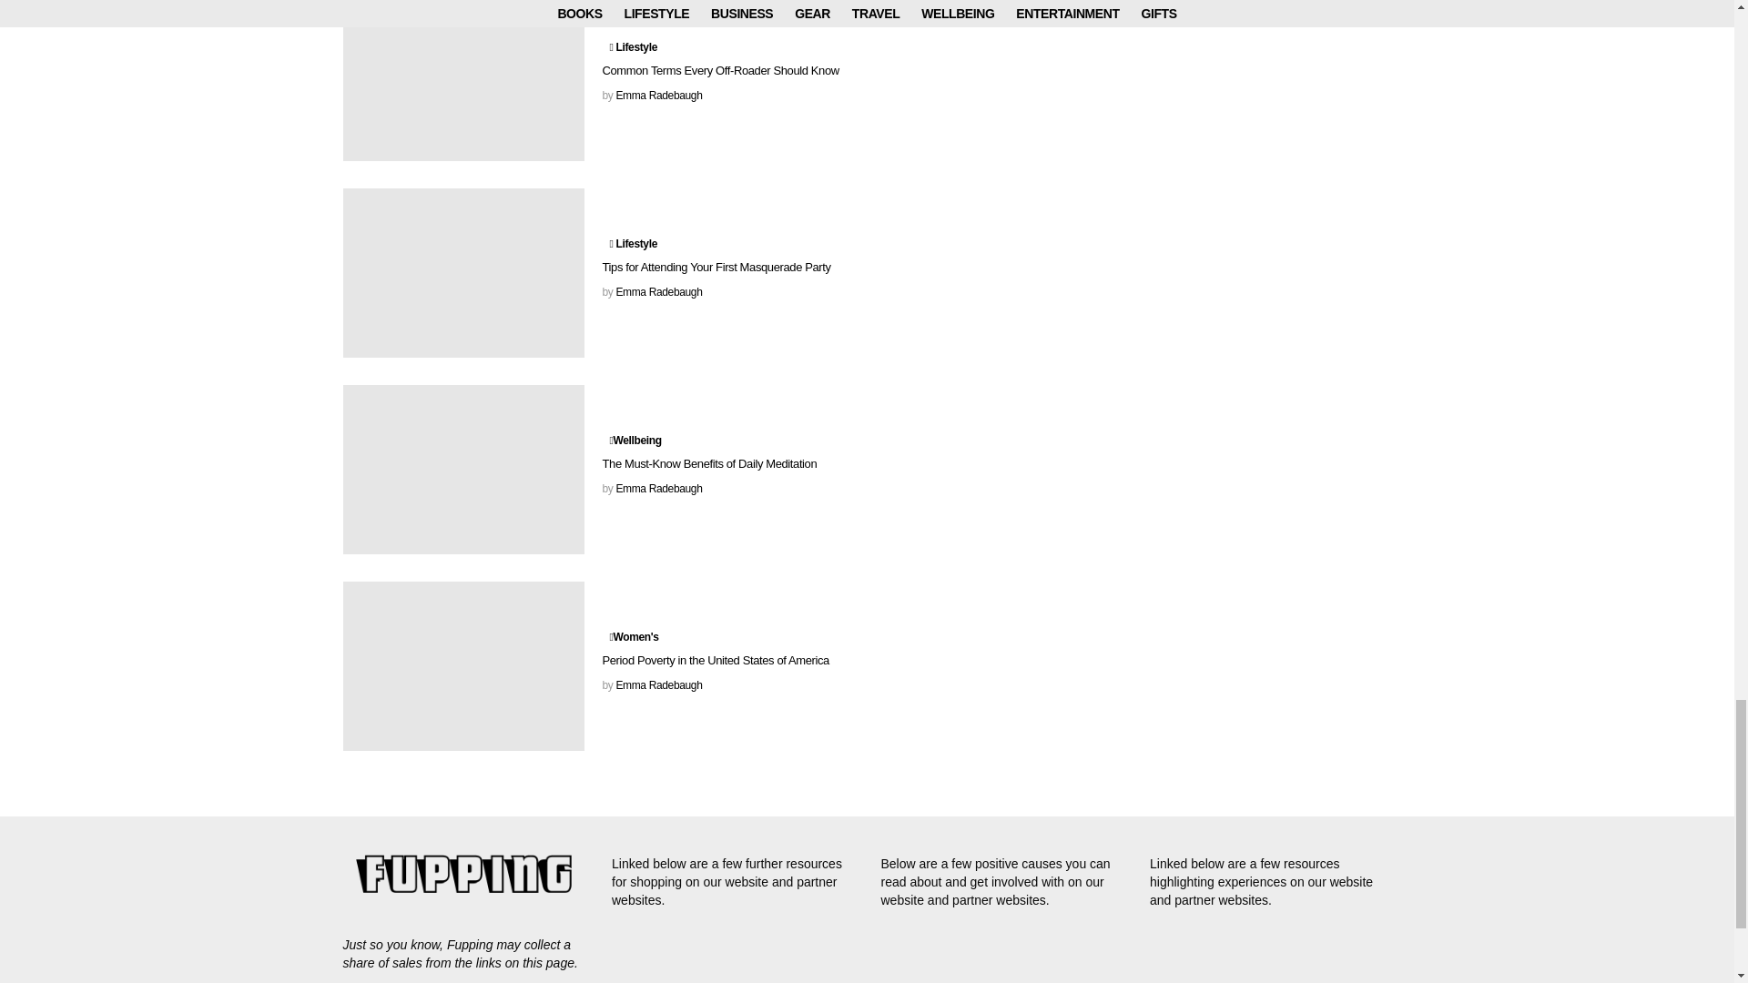  Describe the element at coordinates (462, 80) in the screenshot. I see `Common Terms Every Off-Roader Should Know` at that location.